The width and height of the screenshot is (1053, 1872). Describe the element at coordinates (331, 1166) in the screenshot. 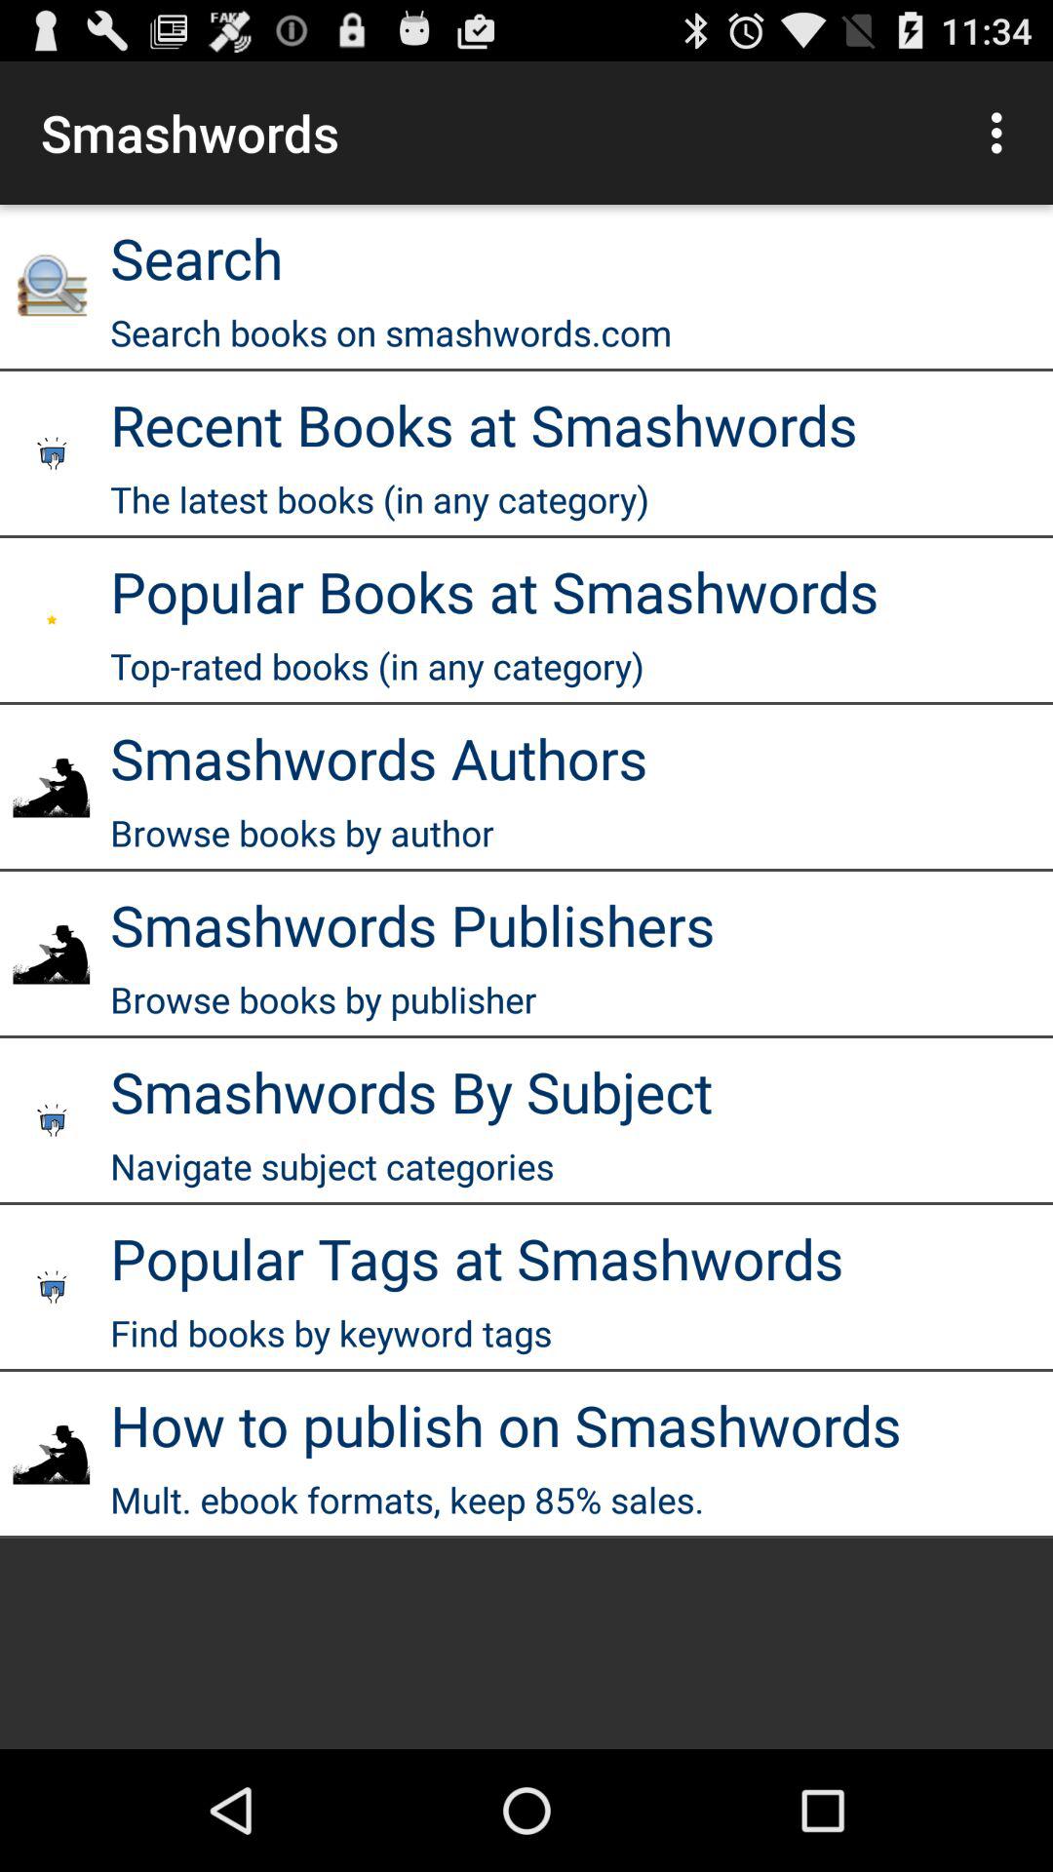

I see `press navigate subject categories icon` at that location.